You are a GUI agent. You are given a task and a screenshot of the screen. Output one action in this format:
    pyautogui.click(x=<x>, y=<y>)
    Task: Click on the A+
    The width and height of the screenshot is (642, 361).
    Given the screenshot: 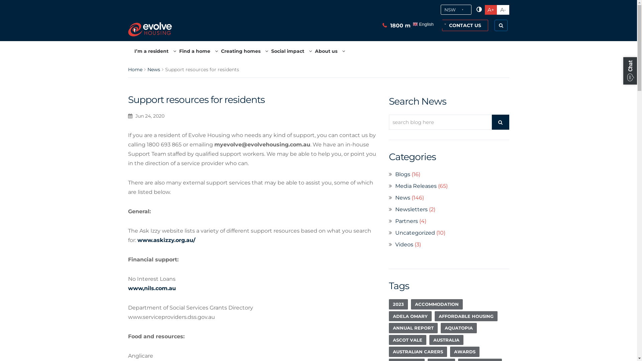 What is the action you would take?
    pyautogui.click(x=491, y=9)
    